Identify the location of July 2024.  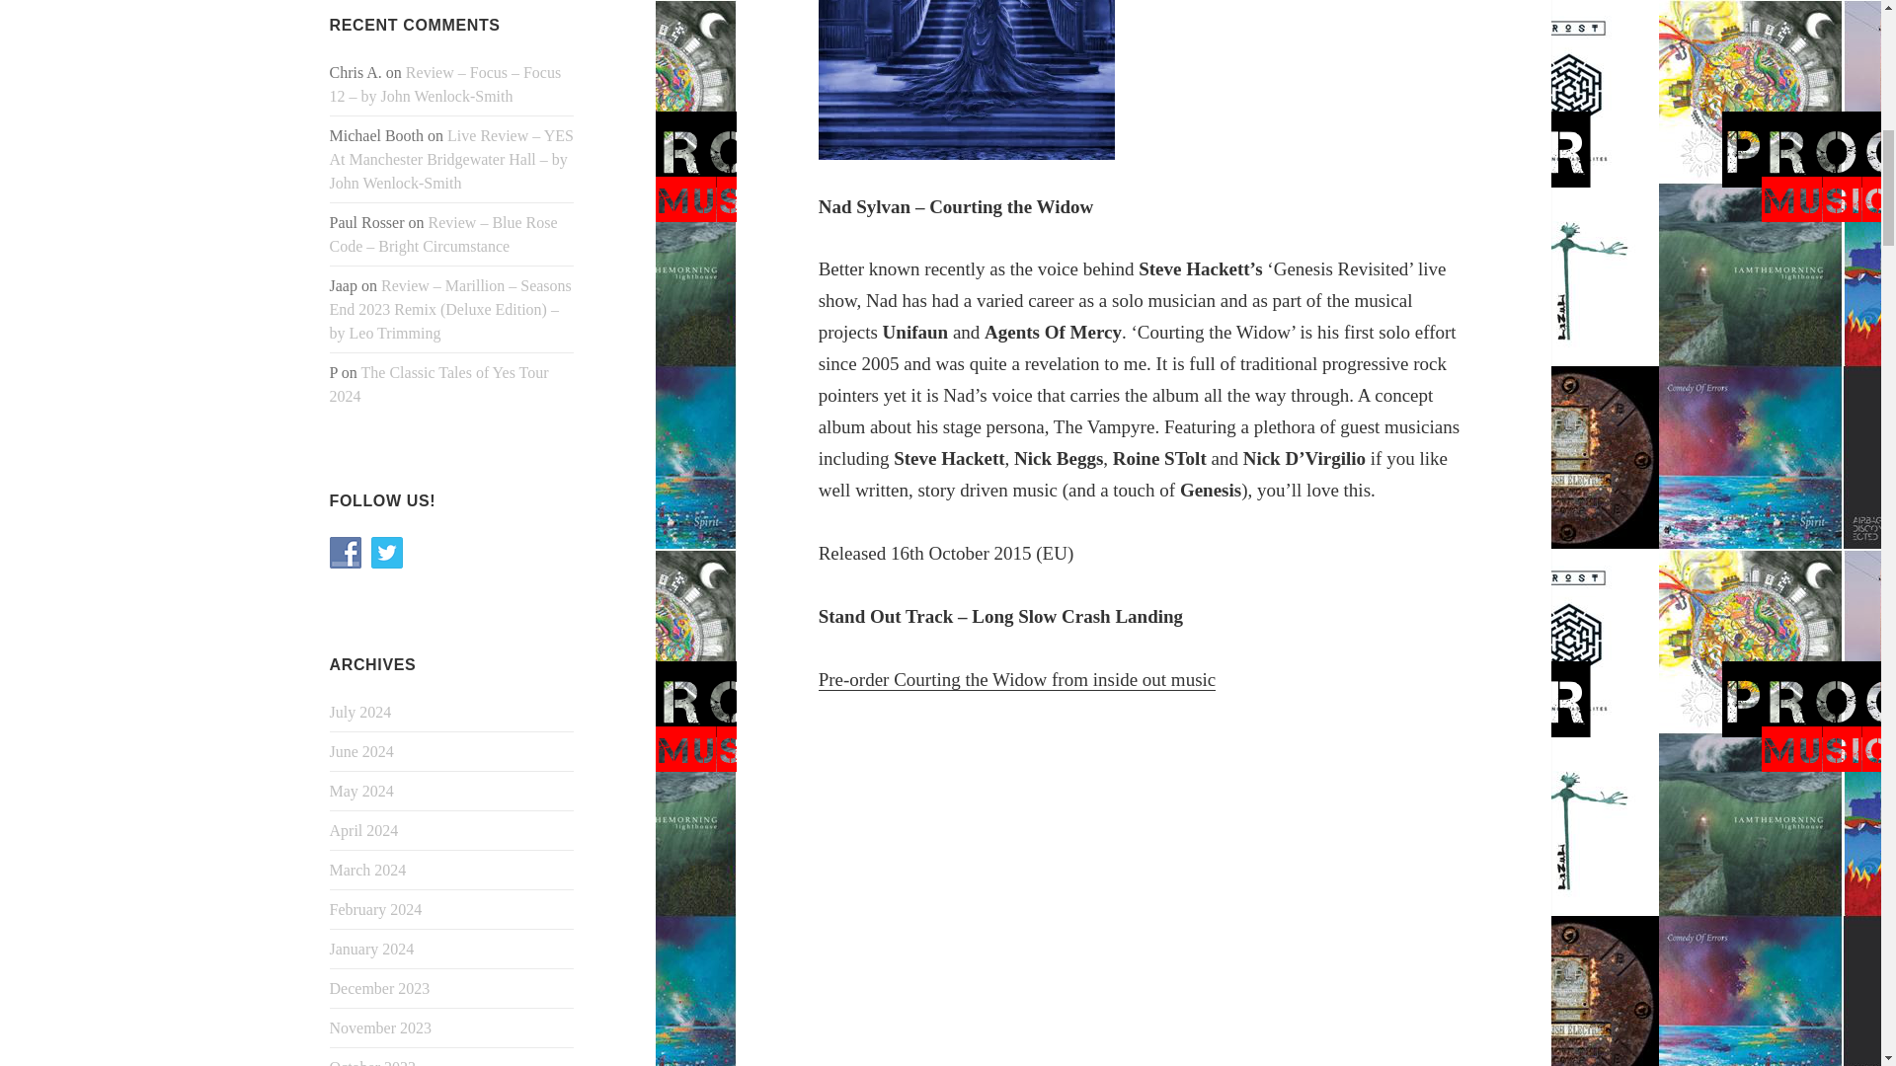
(361, 712).